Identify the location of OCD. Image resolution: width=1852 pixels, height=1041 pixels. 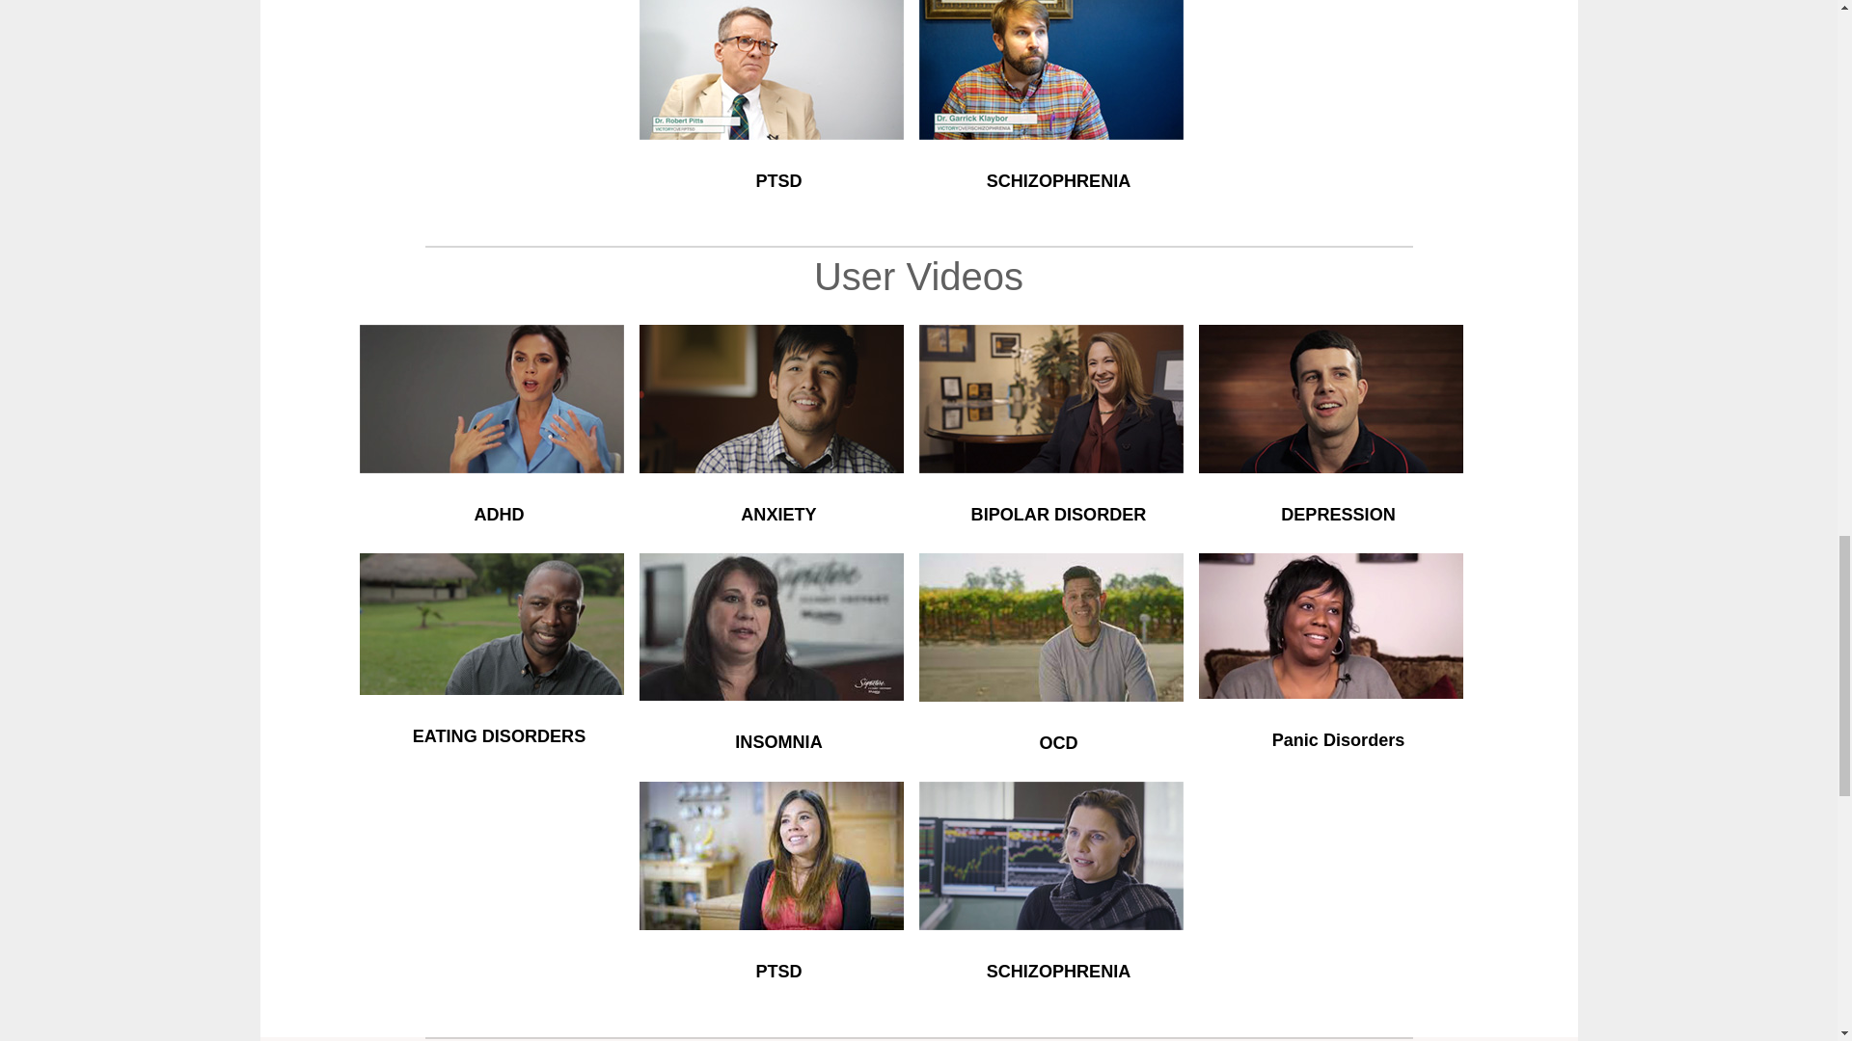
(1058, 742).